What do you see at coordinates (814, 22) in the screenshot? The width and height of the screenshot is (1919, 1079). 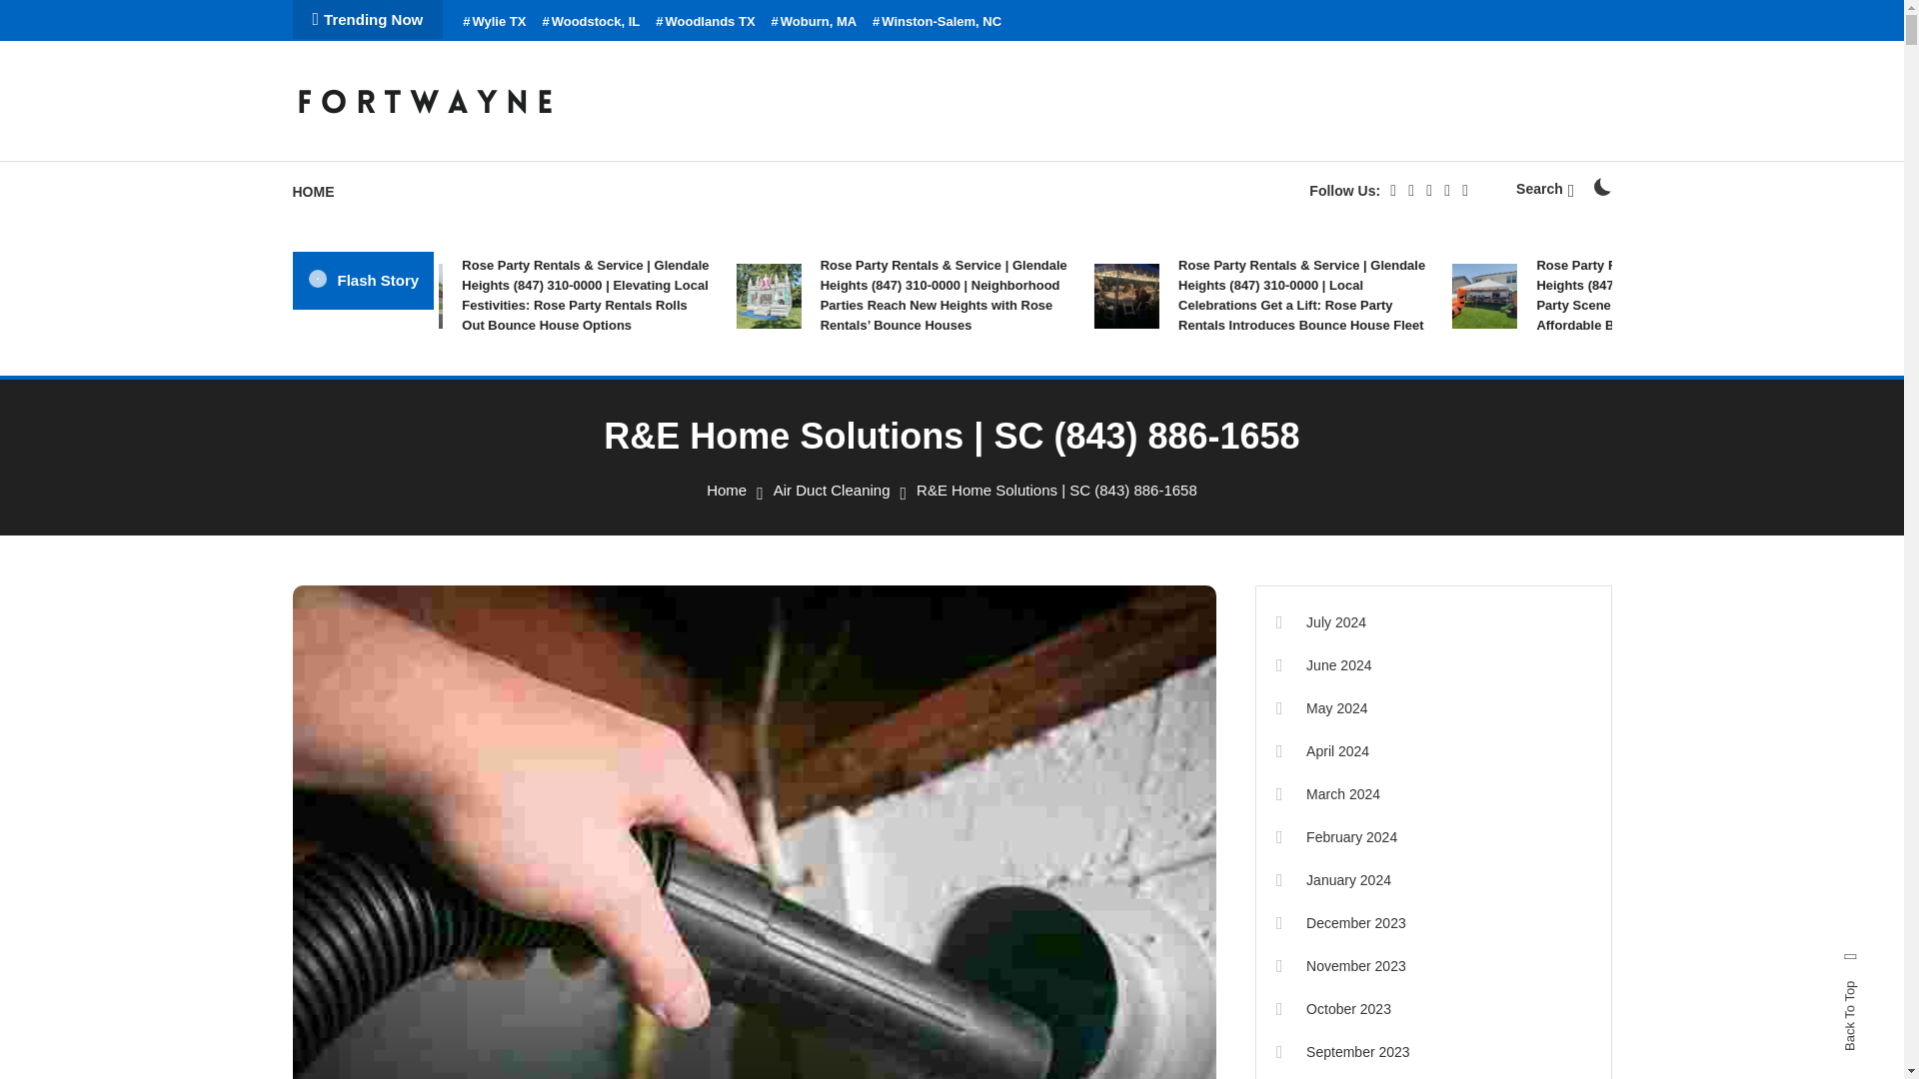 I see `Woburn, MA` at bounding box center [814, 22].